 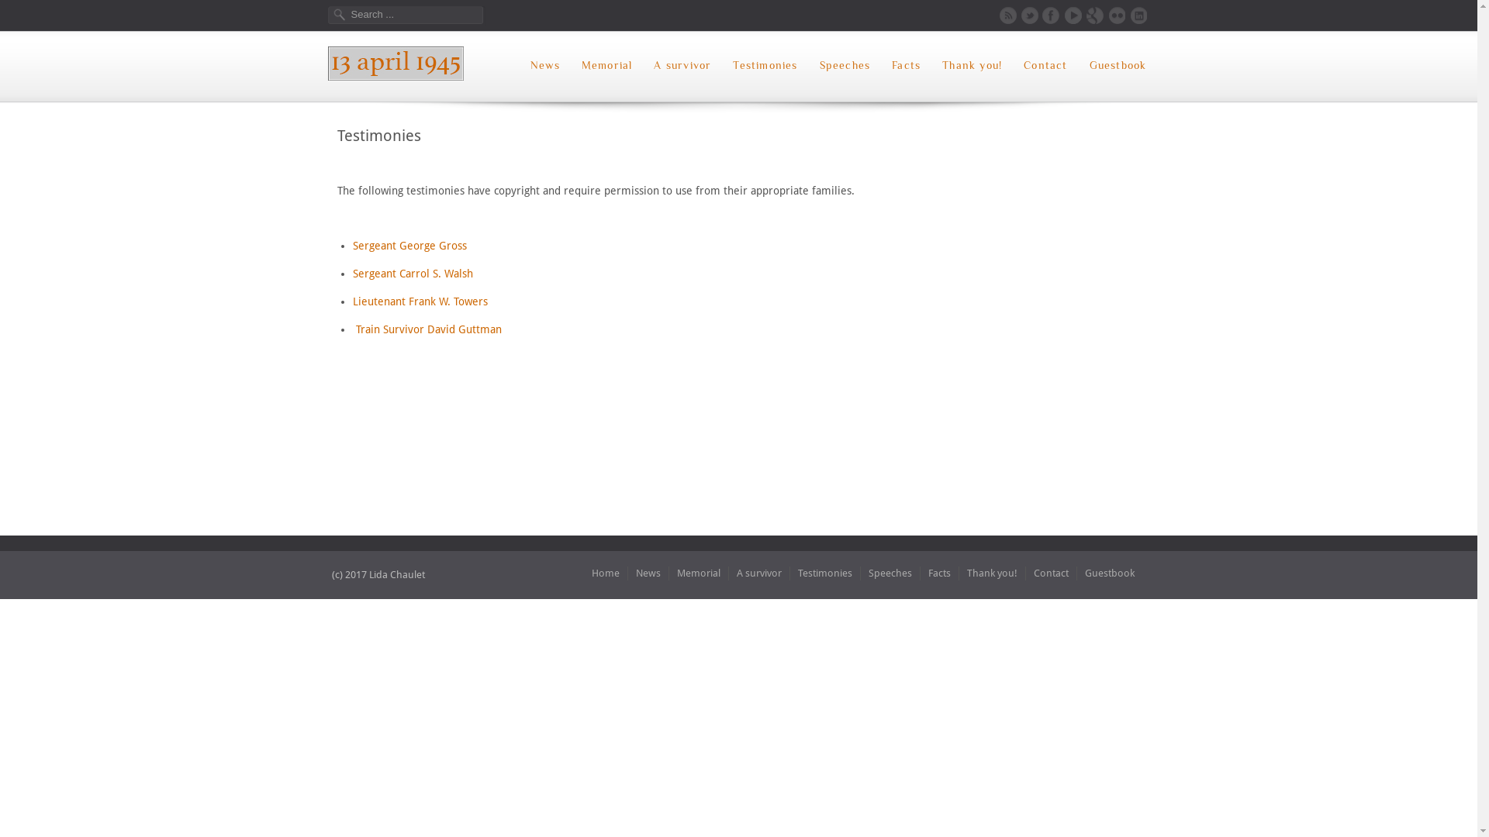 What do you see at coordinates (1109, 573) in the screenshot?
I see `Guestbook` at bounding box center [1109, 573].